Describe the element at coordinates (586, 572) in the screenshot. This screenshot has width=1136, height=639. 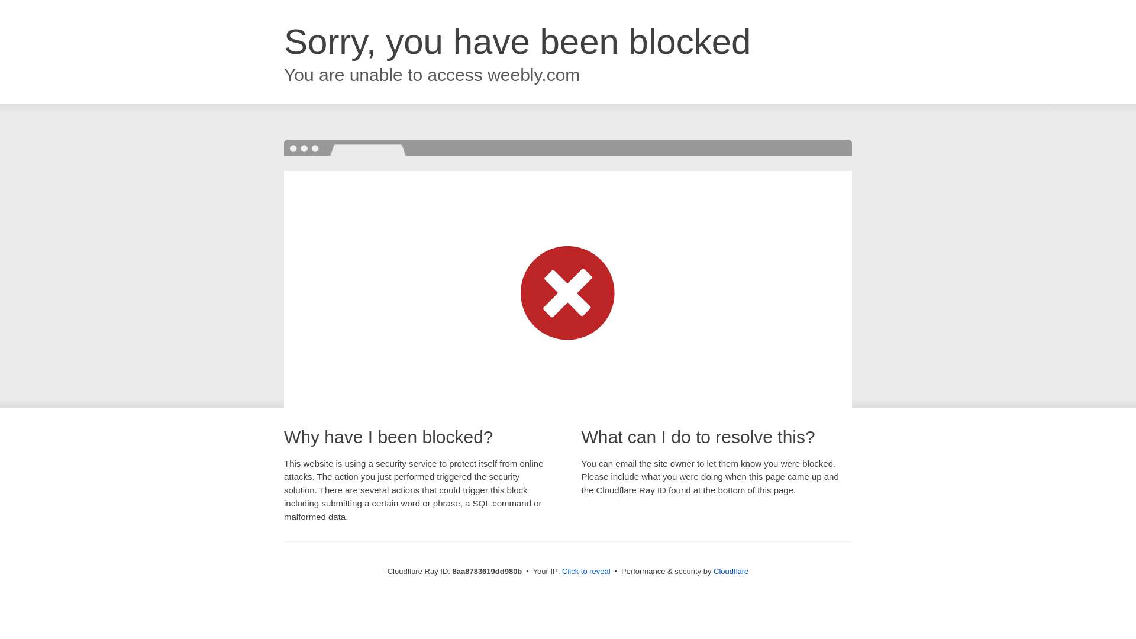
I see `Click to reveal` at that location.